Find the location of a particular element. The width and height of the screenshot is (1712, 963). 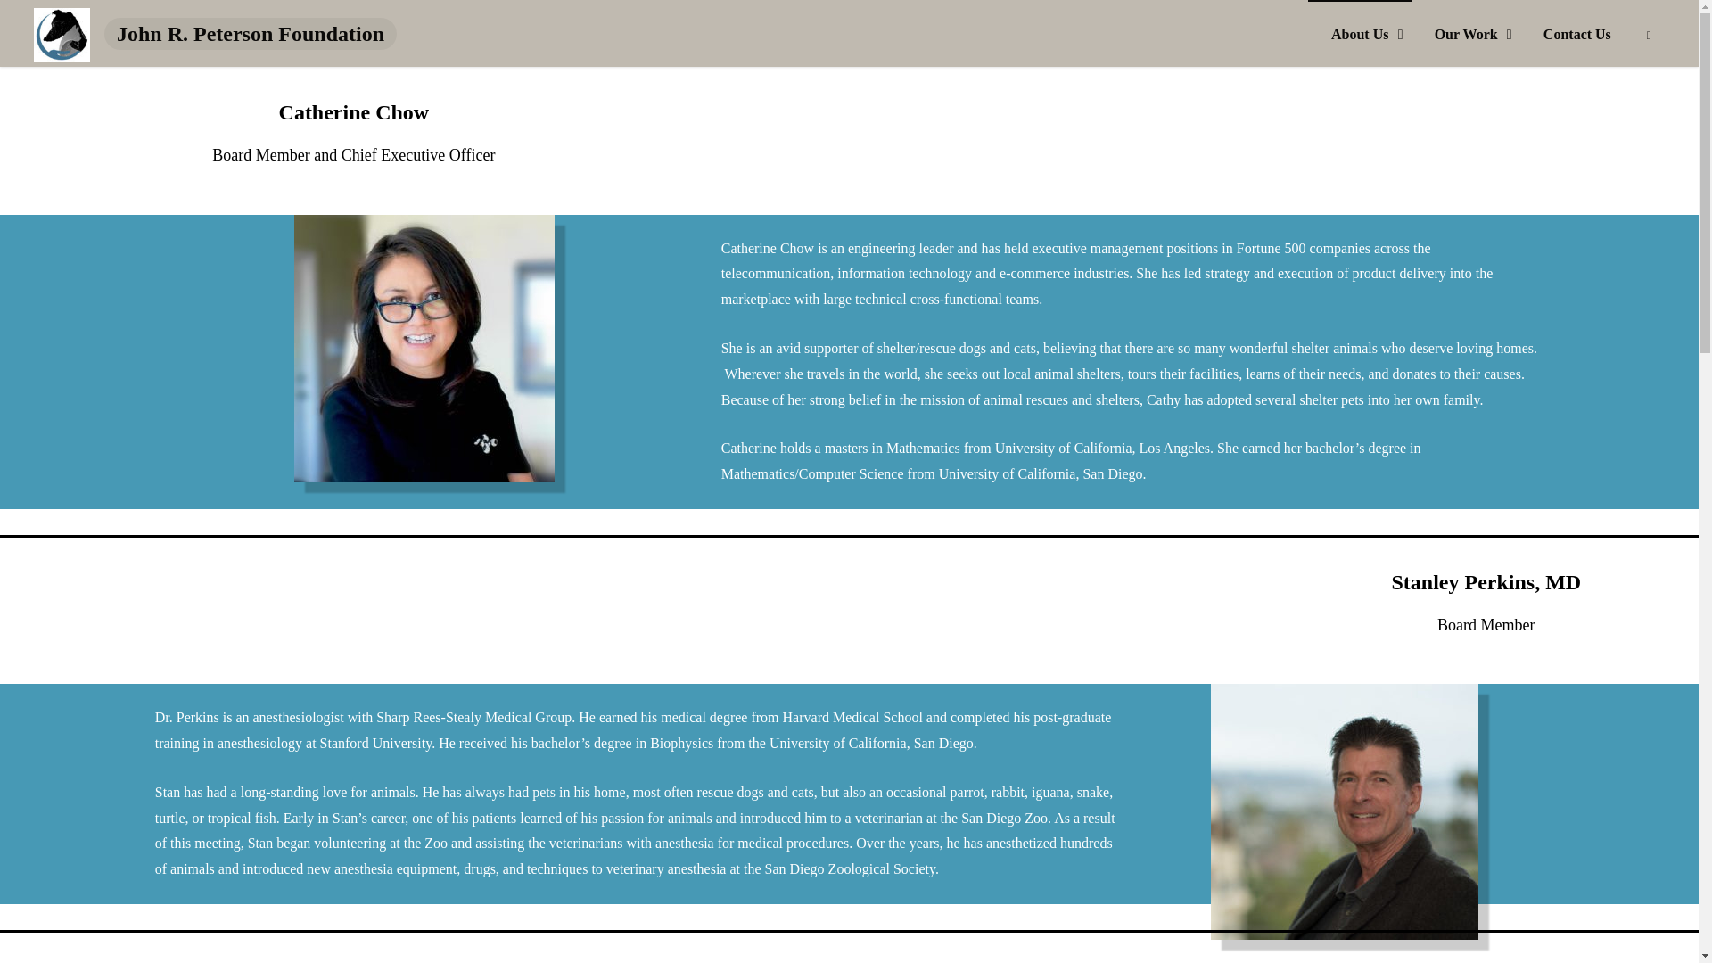

Our Work is located at coordinates (1465, 33).